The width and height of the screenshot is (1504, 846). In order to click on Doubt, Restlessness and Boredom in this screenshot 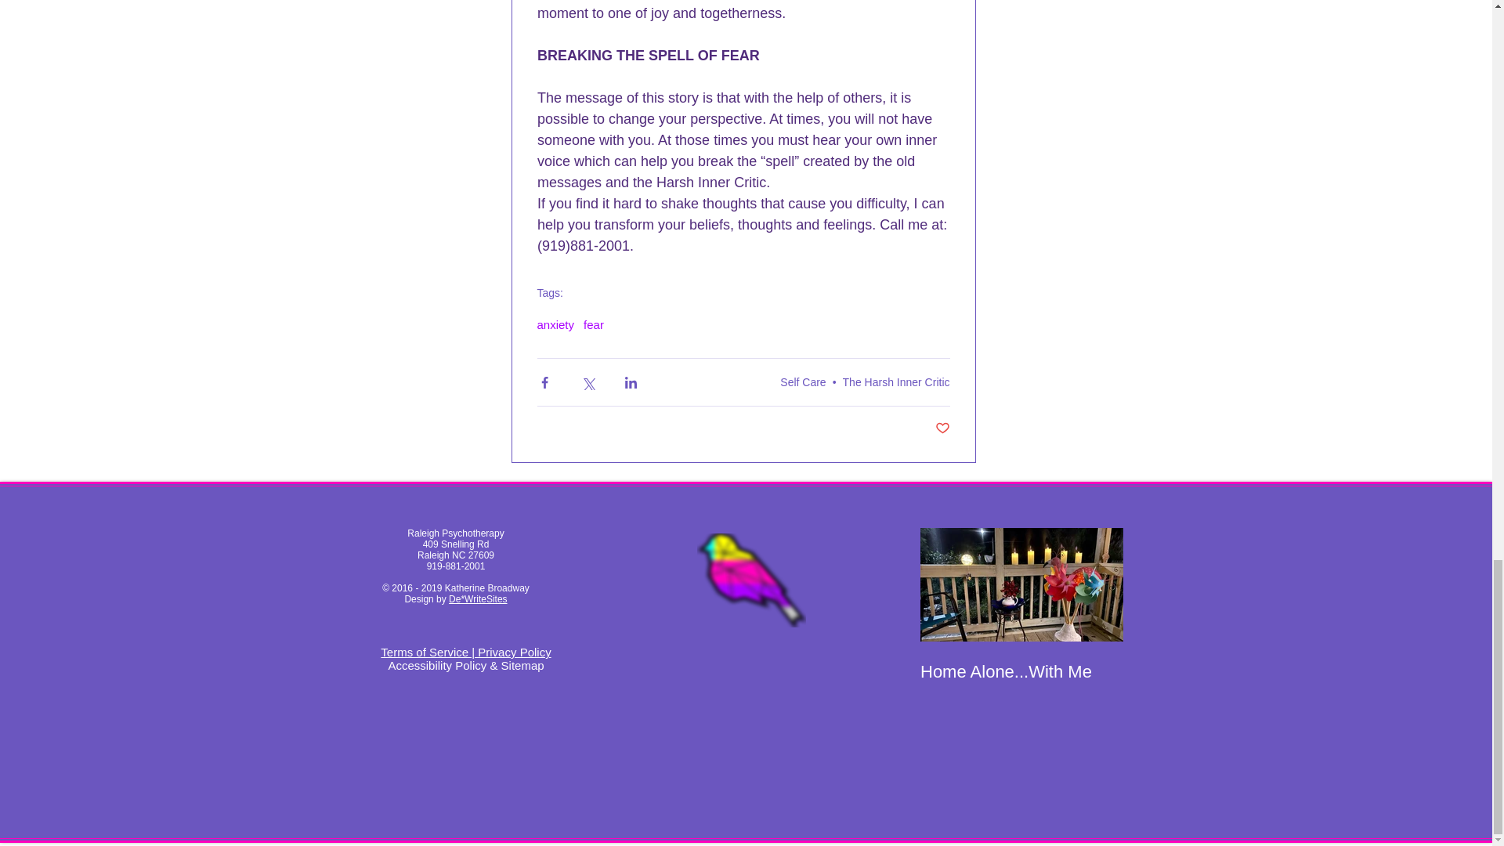, I will do `click(1225, 681)`.